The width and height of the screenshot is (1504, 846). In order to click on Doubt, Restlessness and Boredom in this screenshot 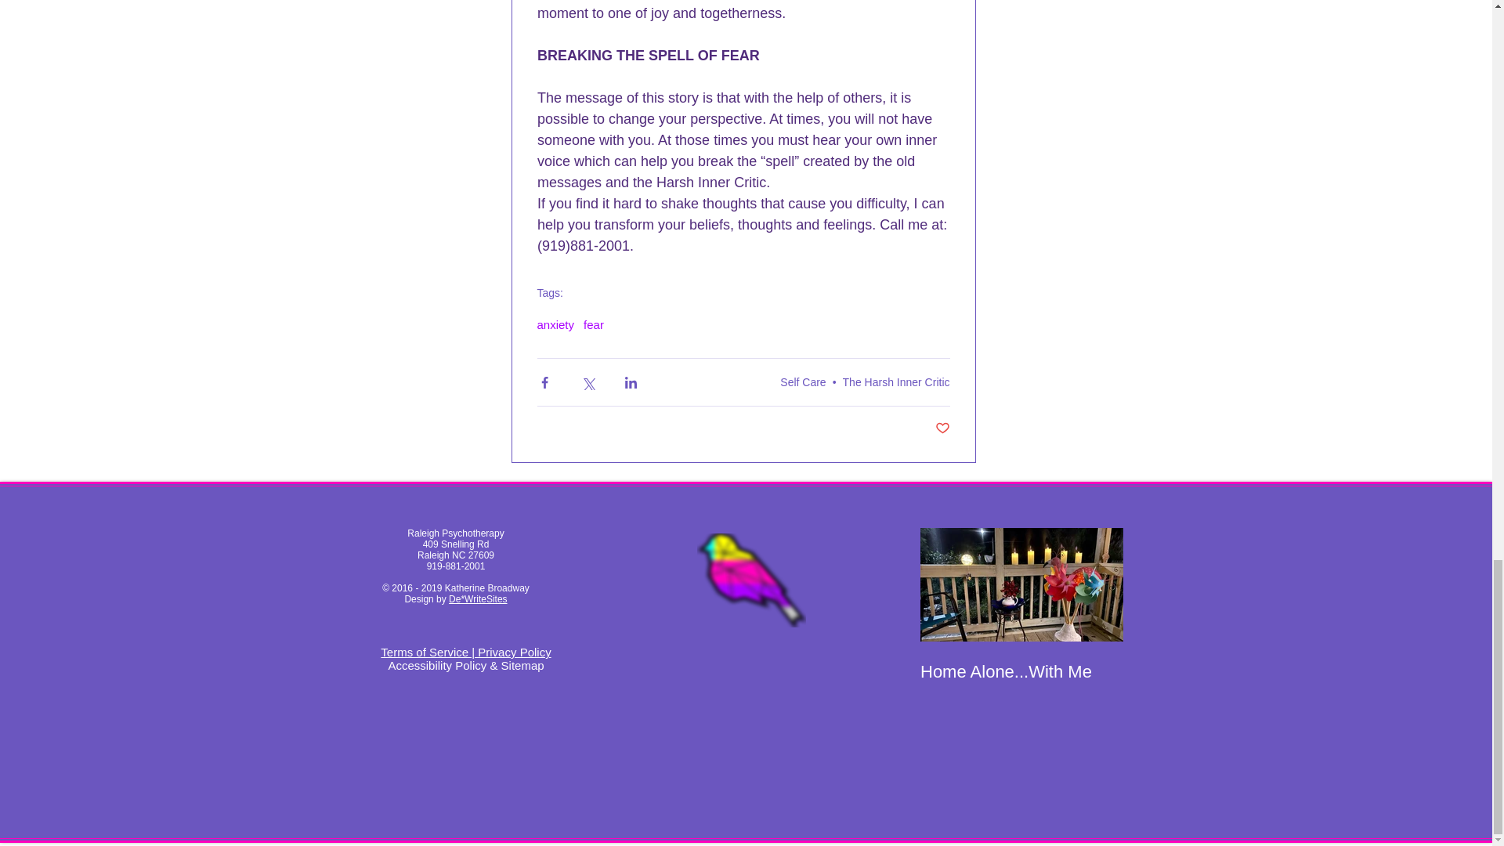, I will do `click(1225, 681)`.